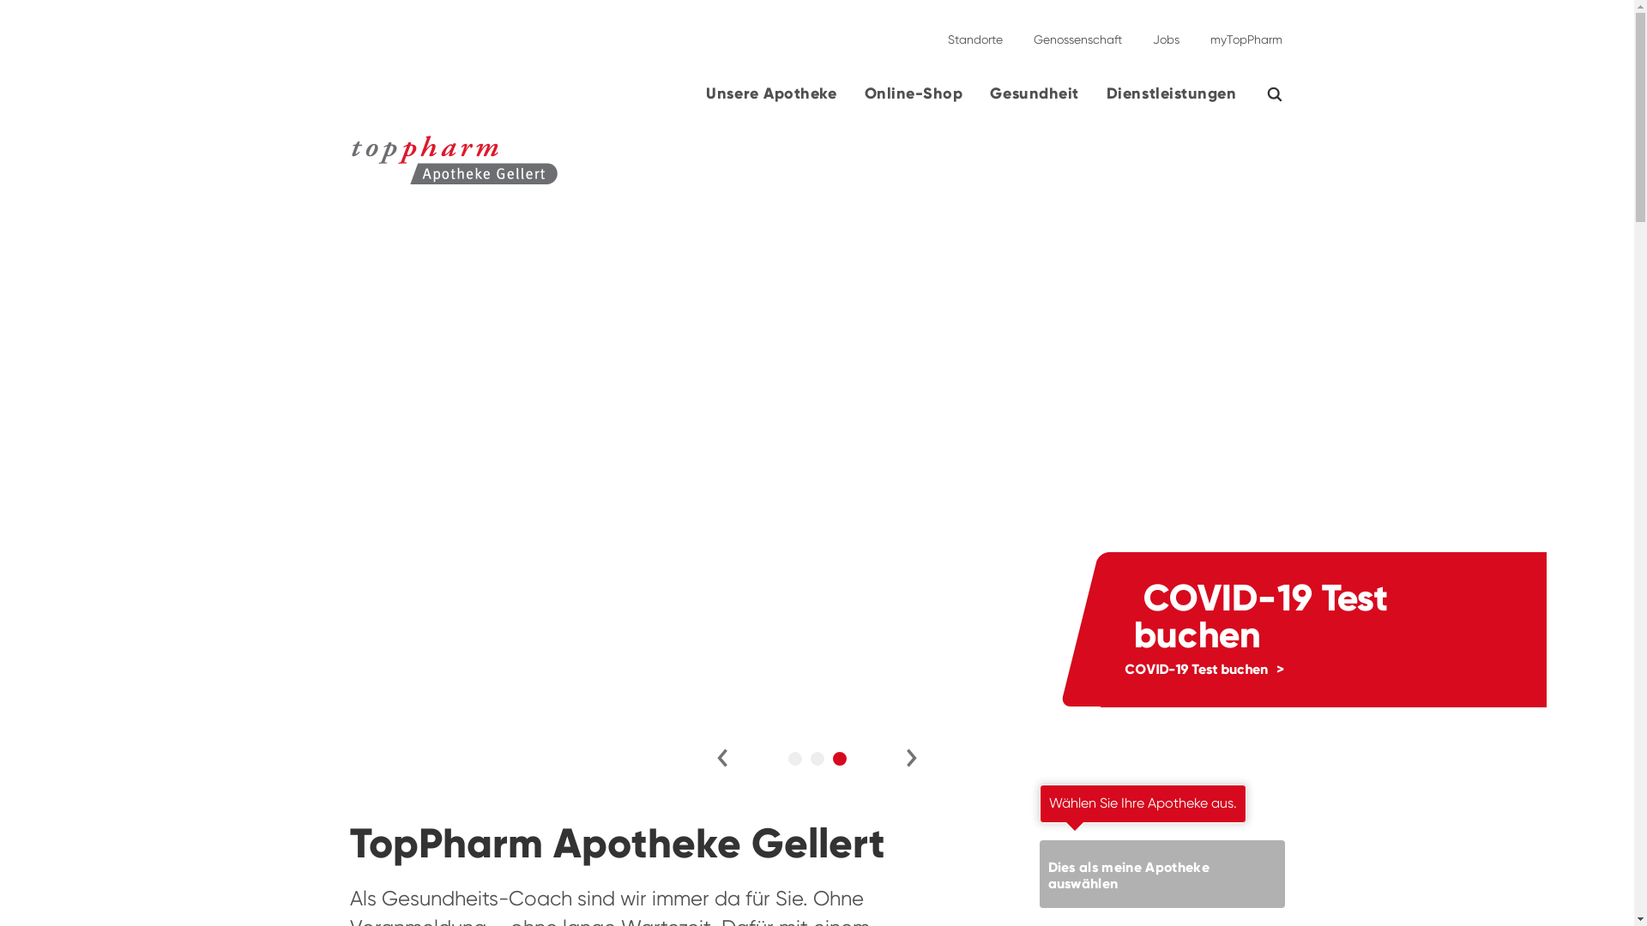  I want to click on TopPharm Apotheke Gellert - Basel, so click(280, 171).